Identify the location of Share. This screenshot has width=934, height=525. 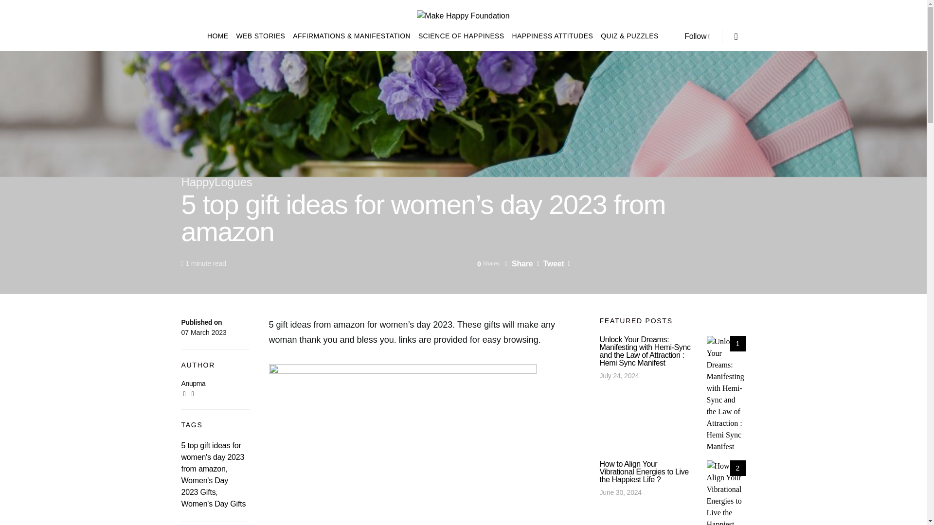
(519, 263).